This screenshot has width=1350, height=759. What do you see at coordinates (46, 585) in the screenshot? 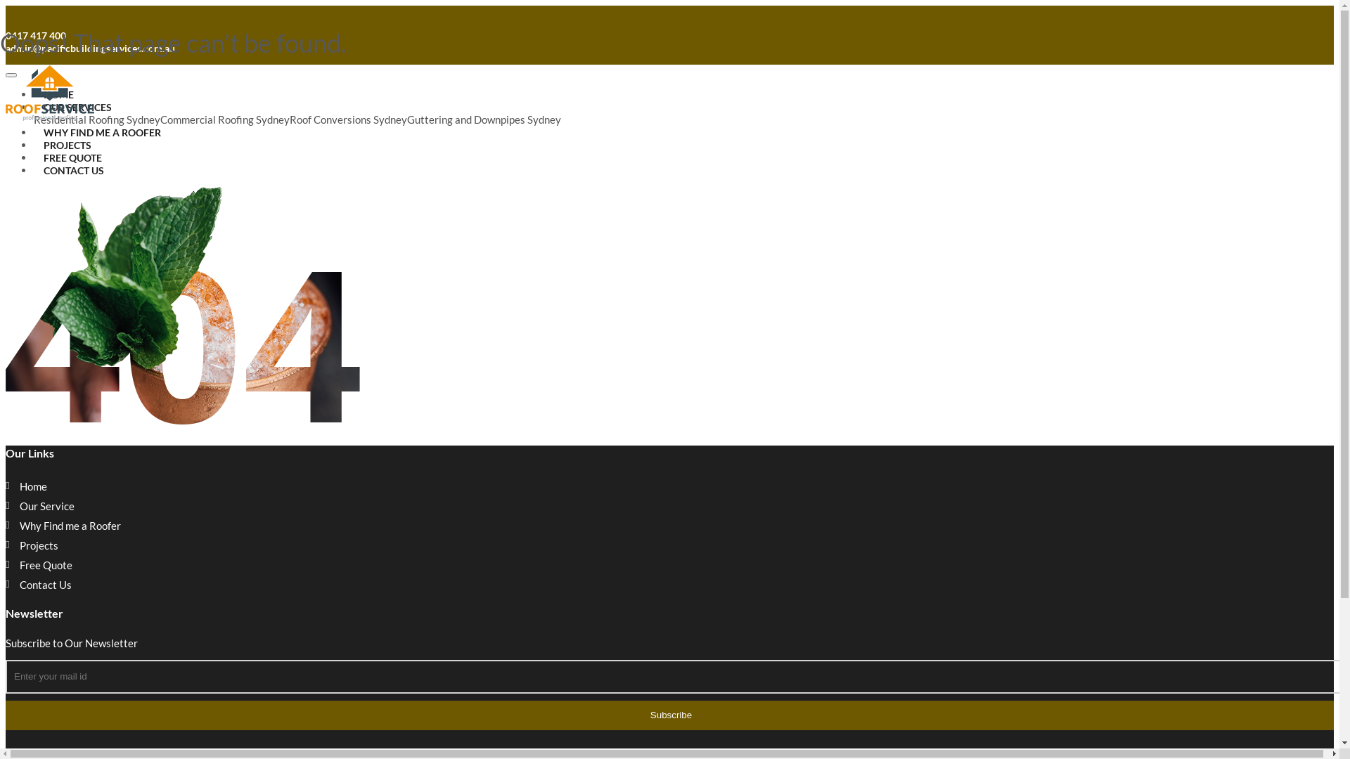
I see `Contact Us` at bounding box center [46, 585].